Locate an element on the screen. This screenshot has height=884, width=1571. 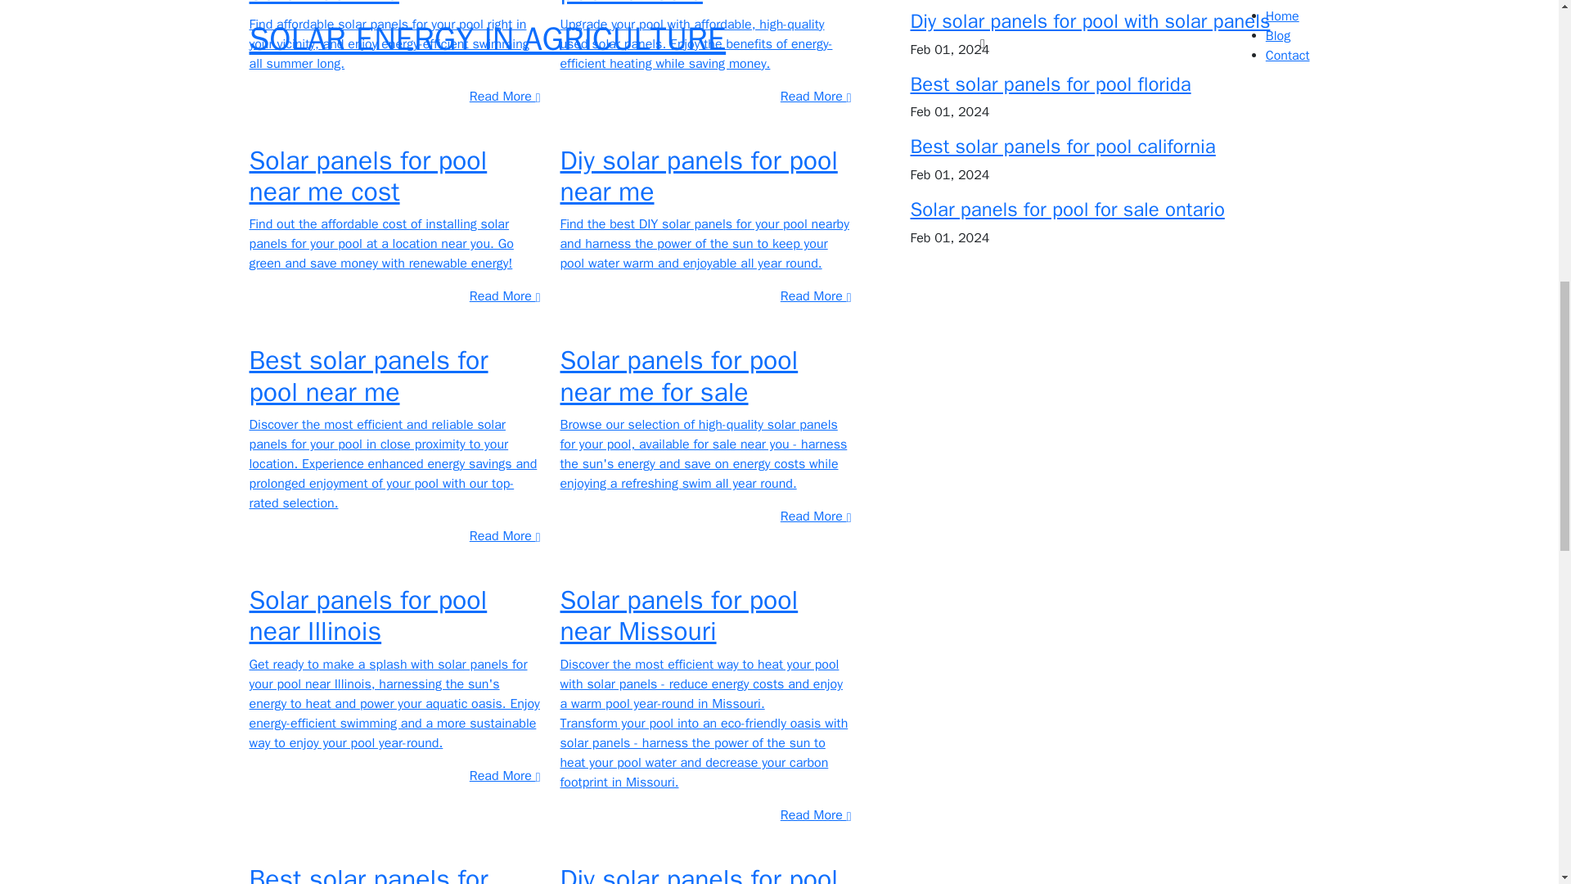
Solar panels for pool near me for sale is located at coordinates (678, 376).